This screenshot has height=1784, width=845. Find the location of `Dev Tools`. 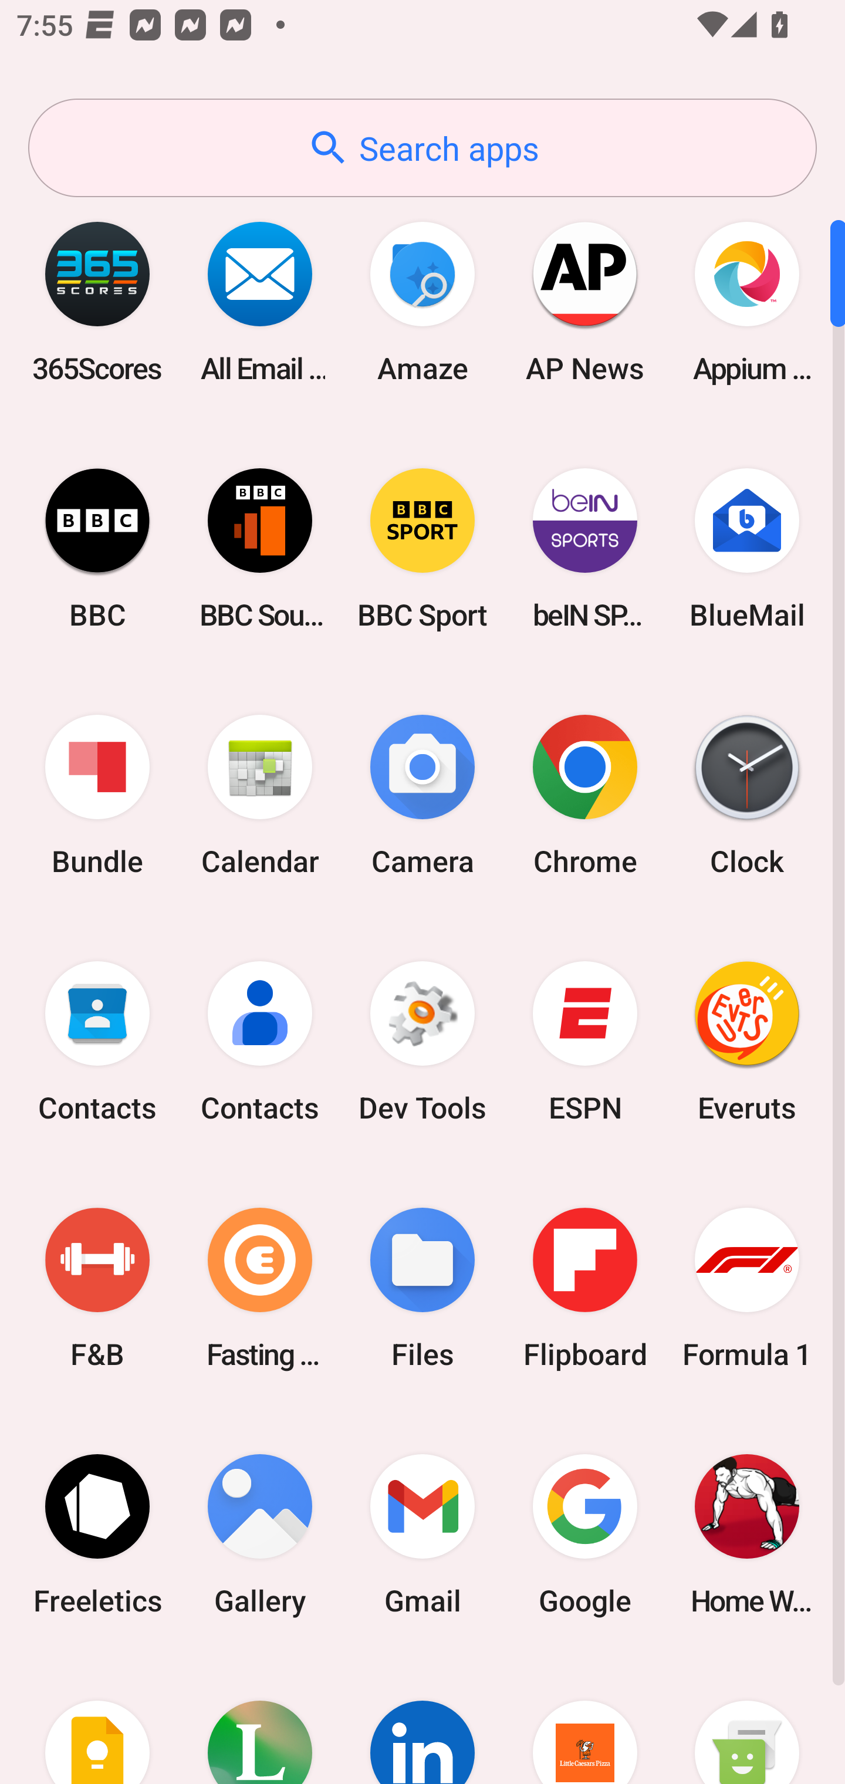

Dev Tools is located at coordinates (422, 1042).